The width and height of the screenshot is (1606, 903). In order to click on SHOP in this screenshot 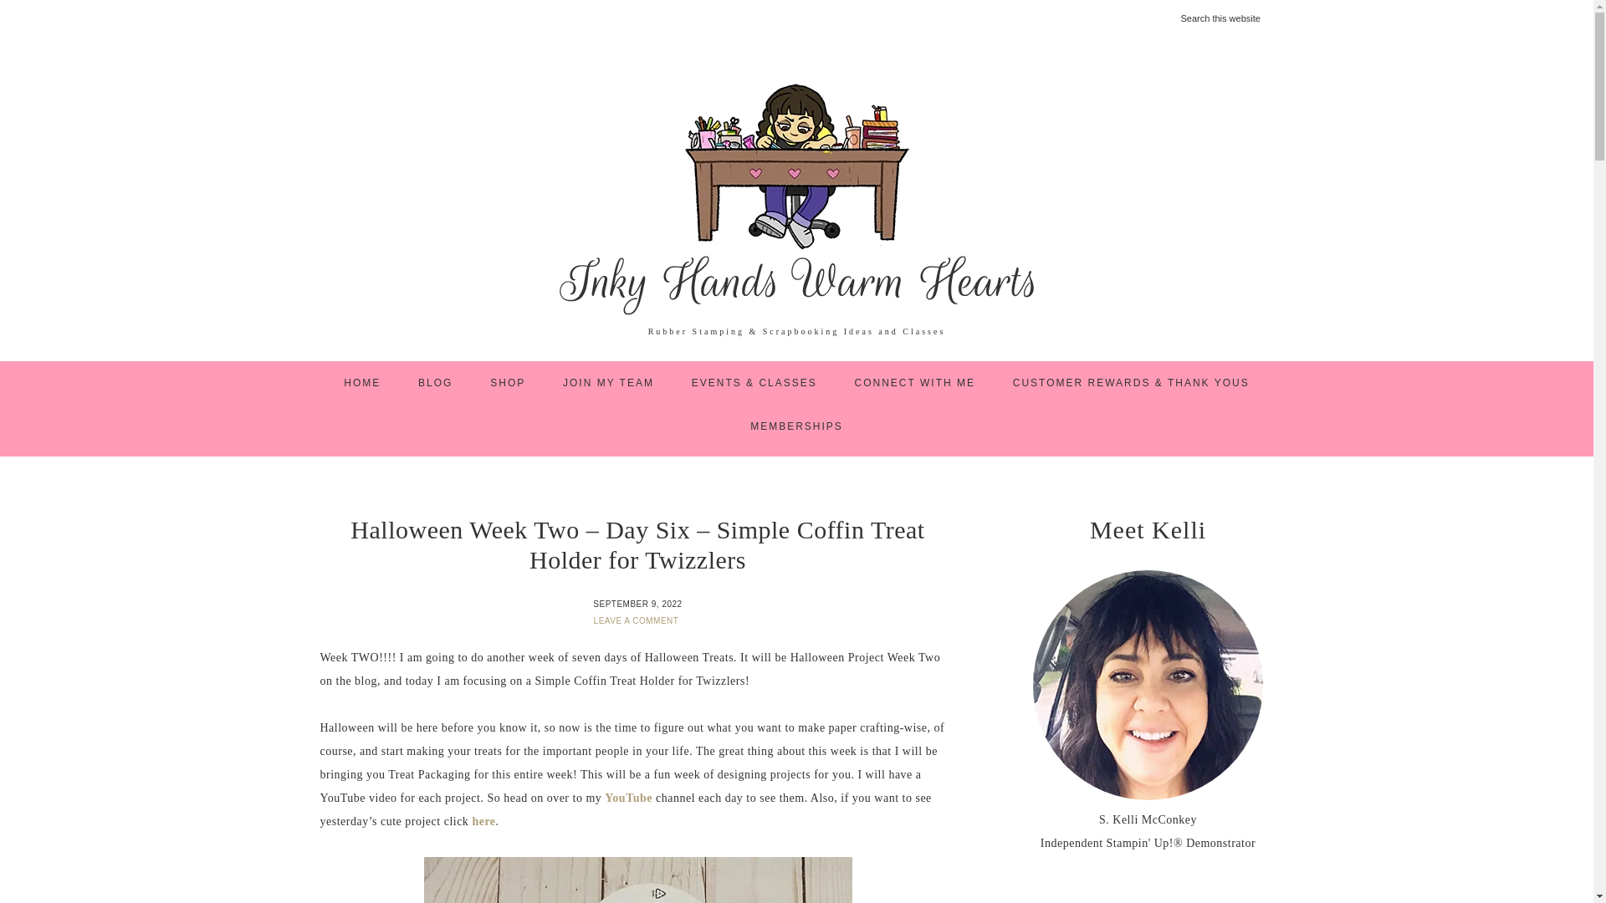, I will do `click(508, 383)`.